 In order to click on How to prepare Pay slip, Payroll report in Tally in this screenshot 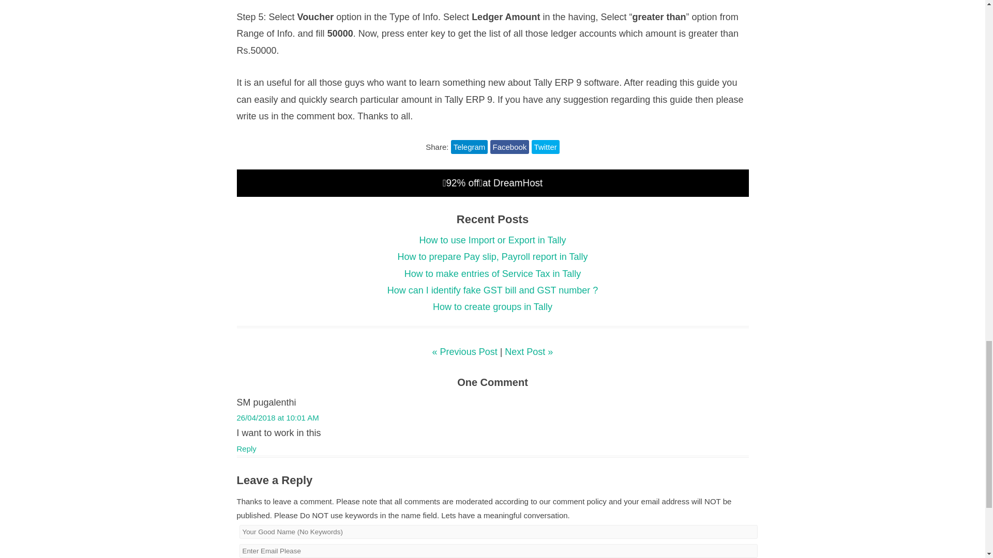, I will do `click(492, 256)`.